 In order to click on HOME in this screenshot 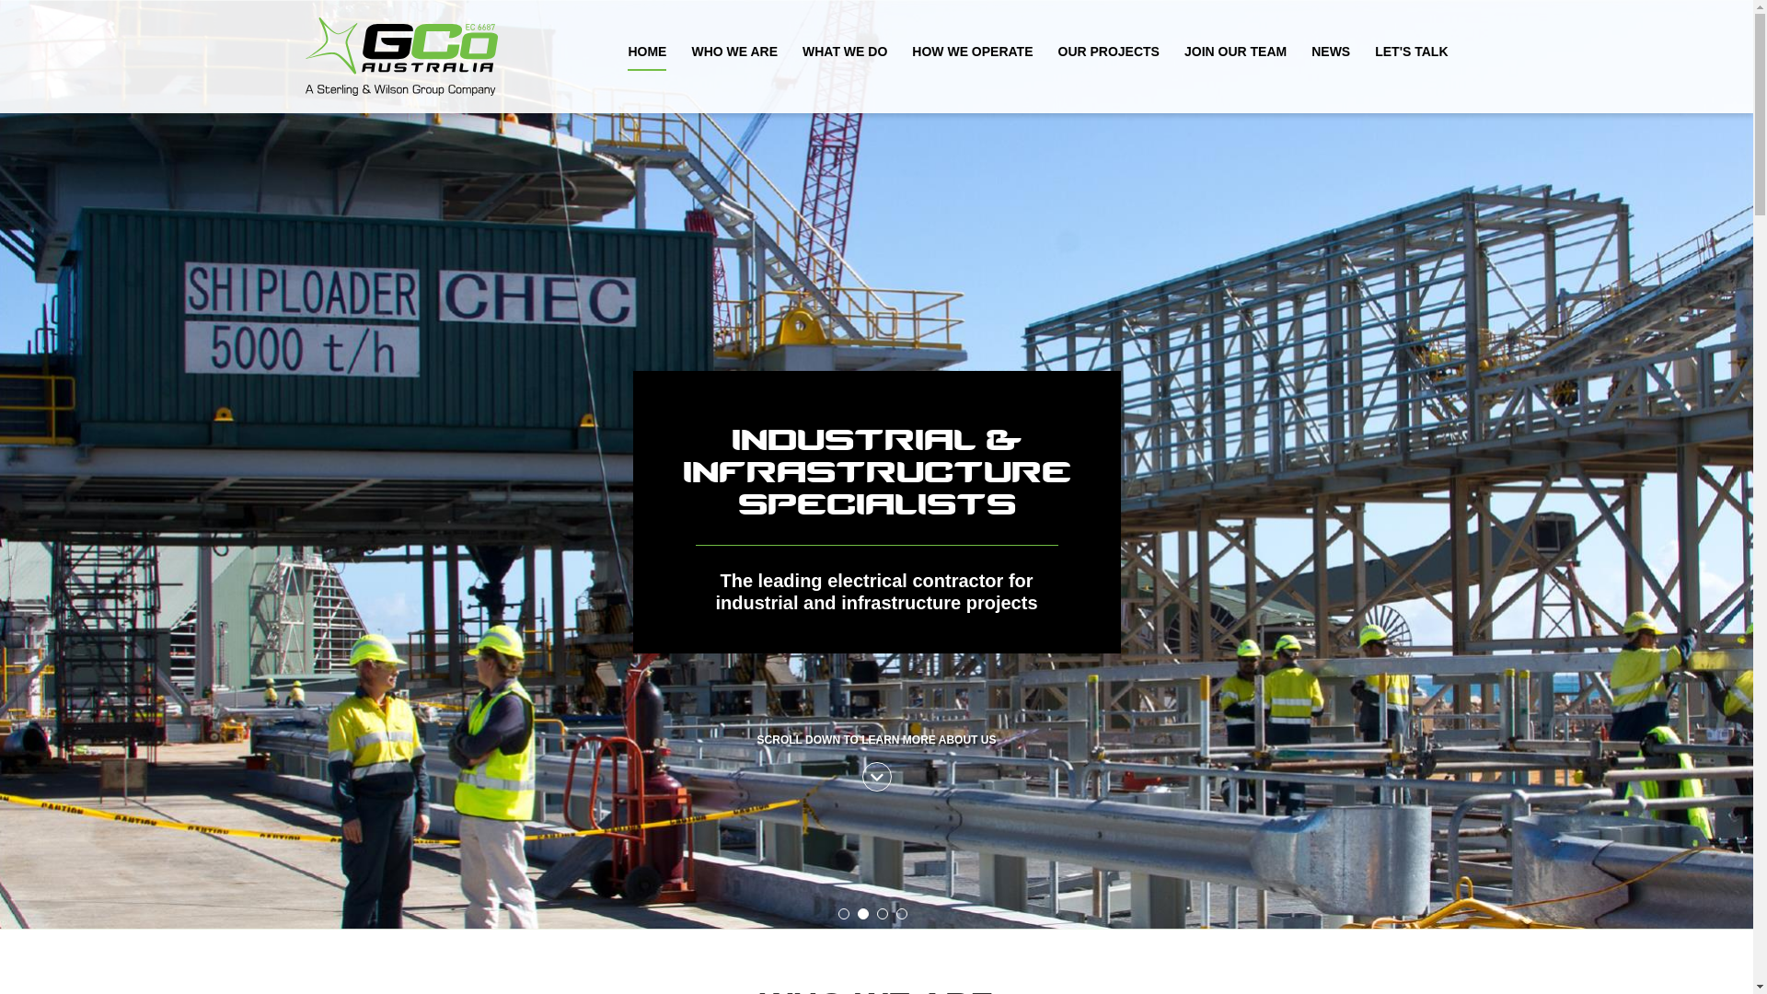, I will do `click(647, 53)`.